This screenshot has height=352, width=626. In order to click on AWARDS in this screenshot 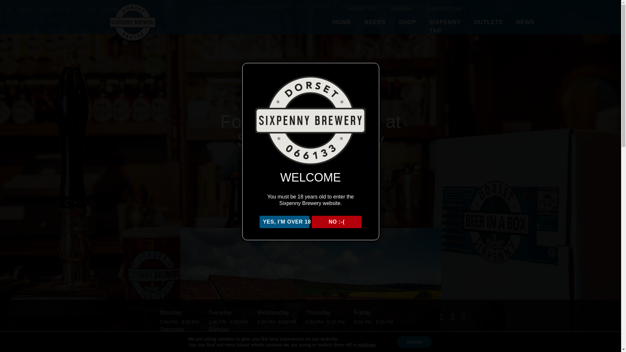, I will do `click(402, 8)`.